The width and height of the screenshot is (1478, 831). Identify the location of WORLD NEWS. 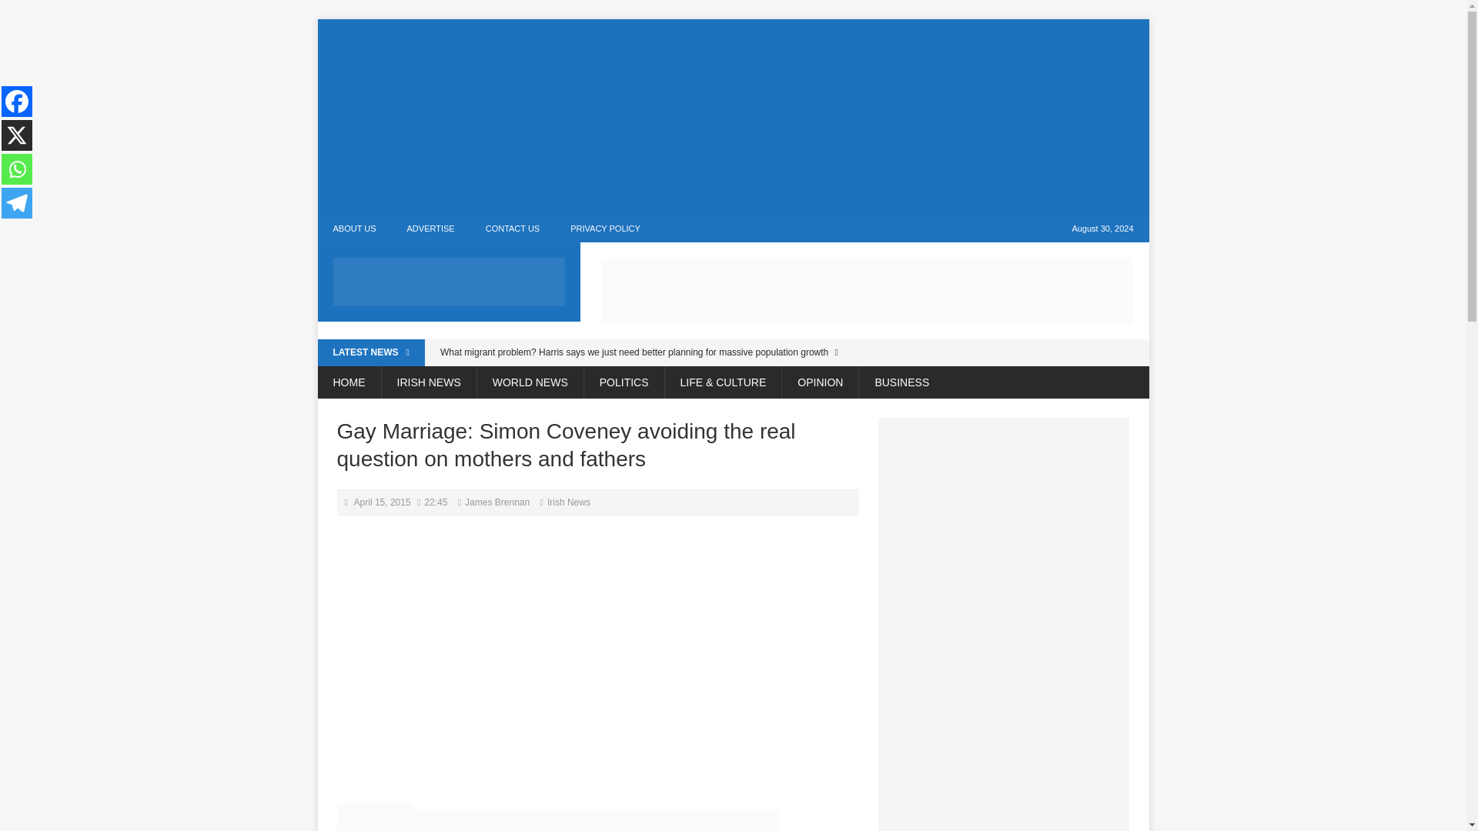
(530, 382).